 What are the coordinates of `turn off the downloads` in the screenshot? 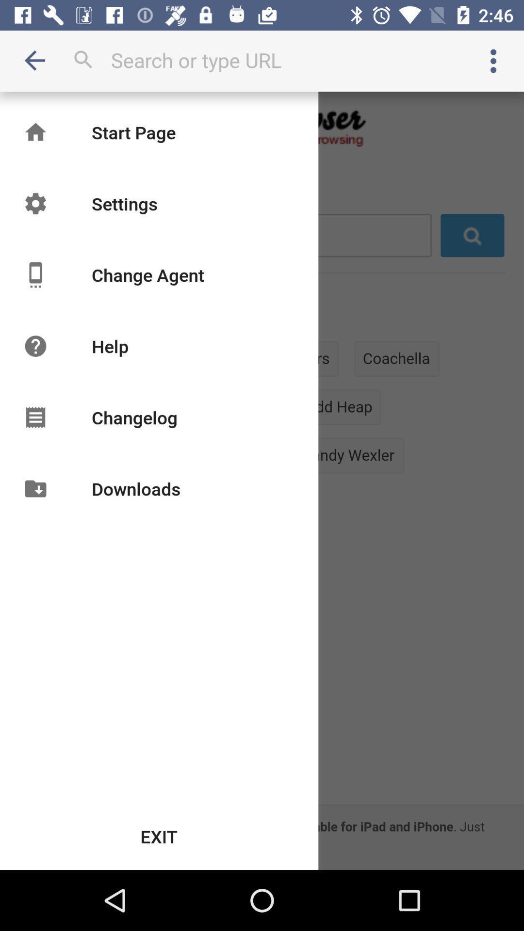 It's located at (136, 489).